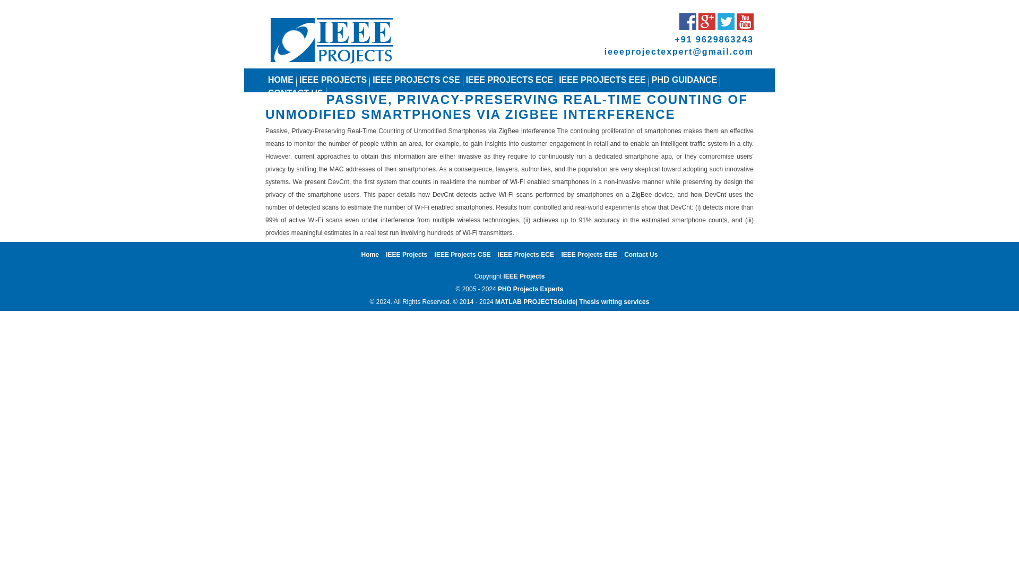 The image size is (1019, 573). Describe the element at coordinates (463, 255) in the screenshot. I see `IEEE Projects CSE` at that location.